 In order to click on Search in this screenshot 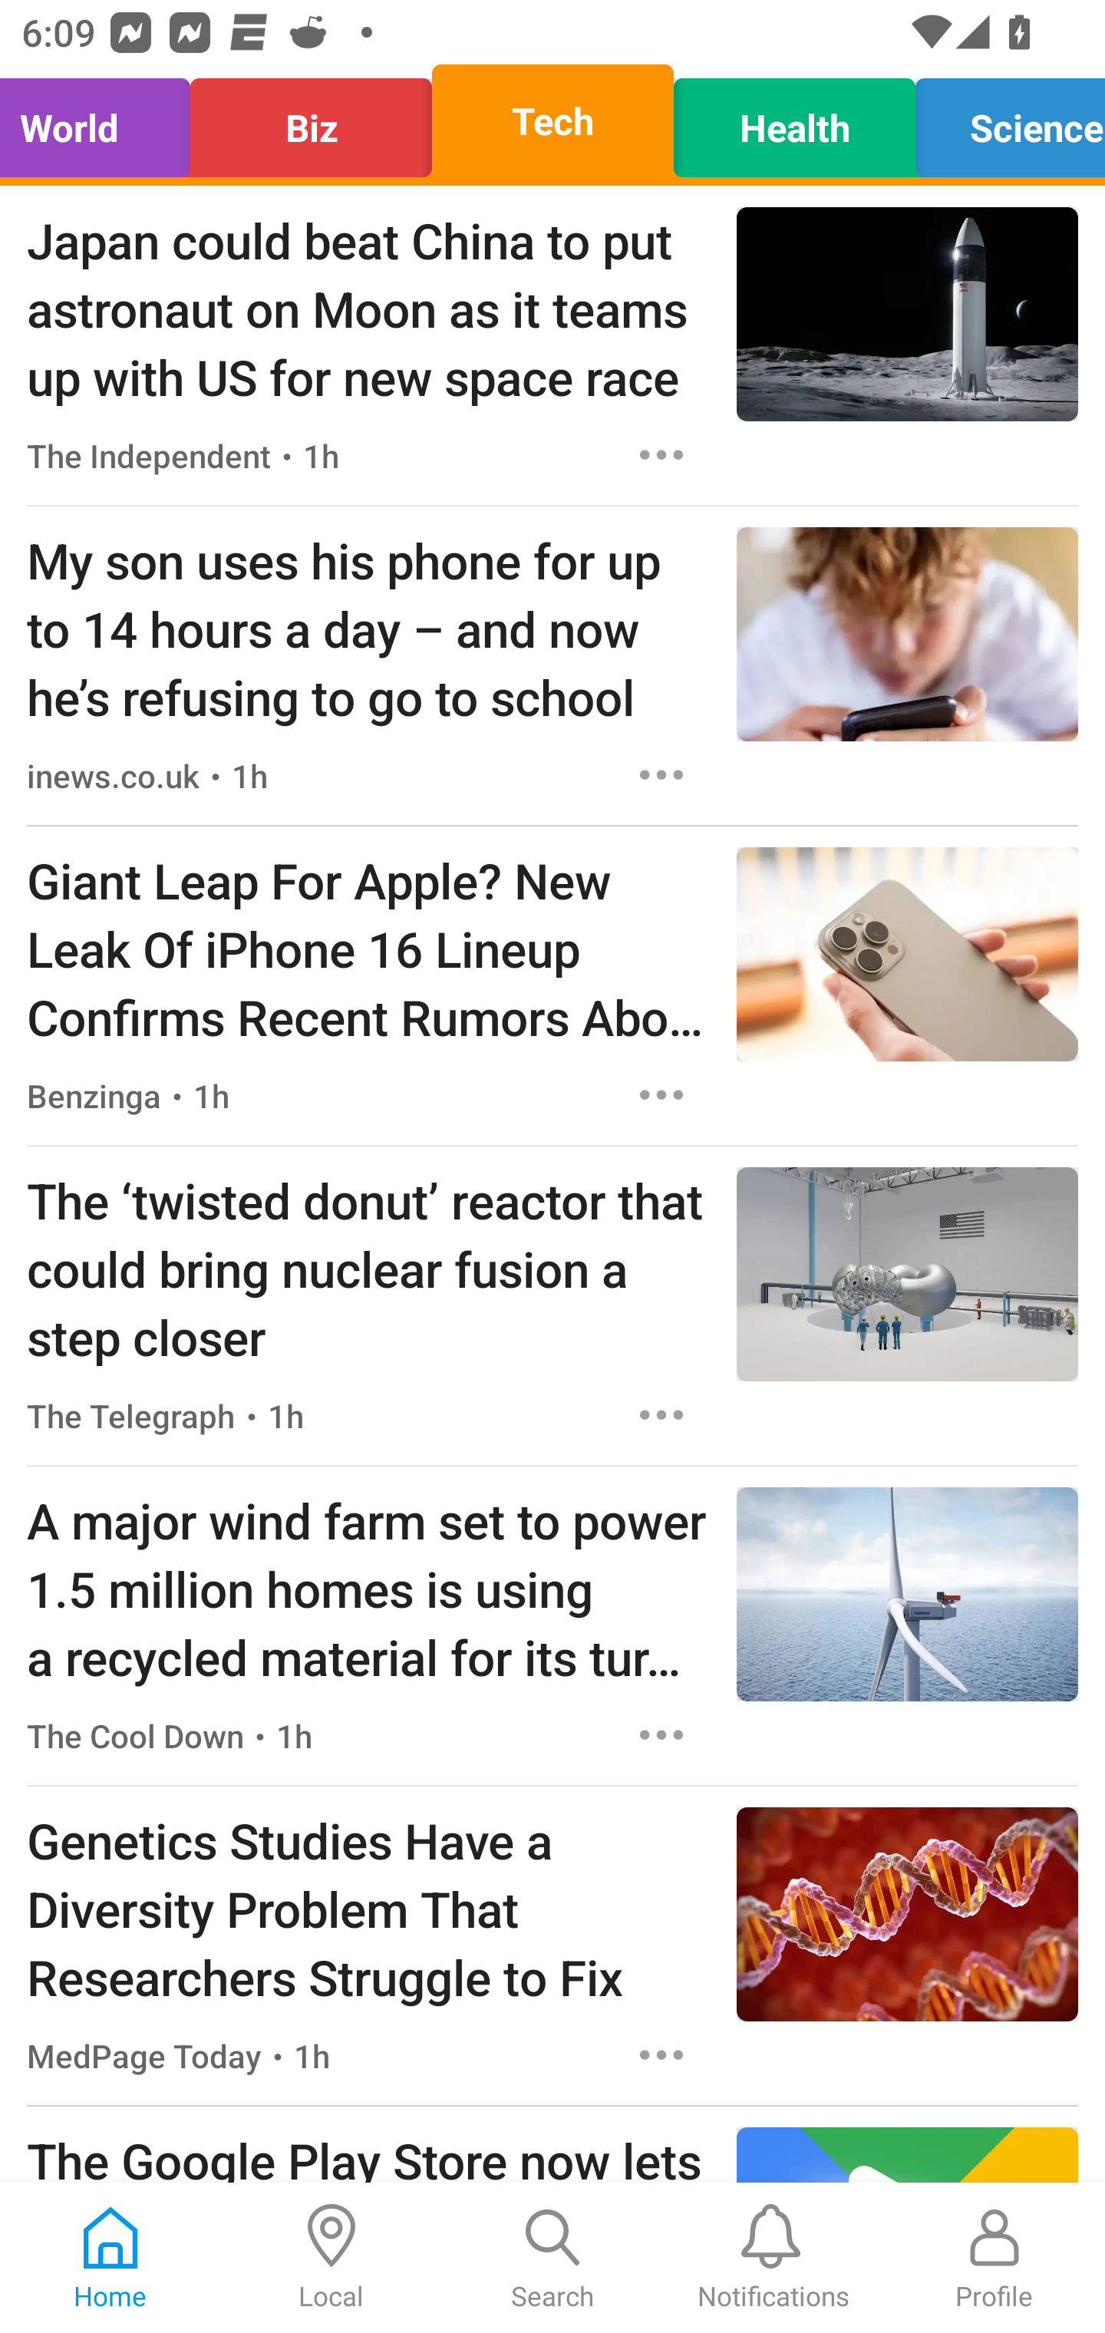, I will do `click(552, 2258)`.